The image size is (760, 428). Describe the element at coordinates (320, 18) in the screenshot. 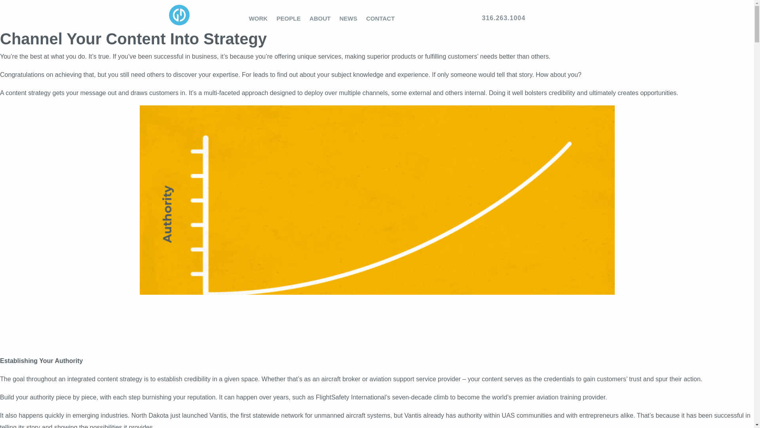

I see `ABOUT` at that location.